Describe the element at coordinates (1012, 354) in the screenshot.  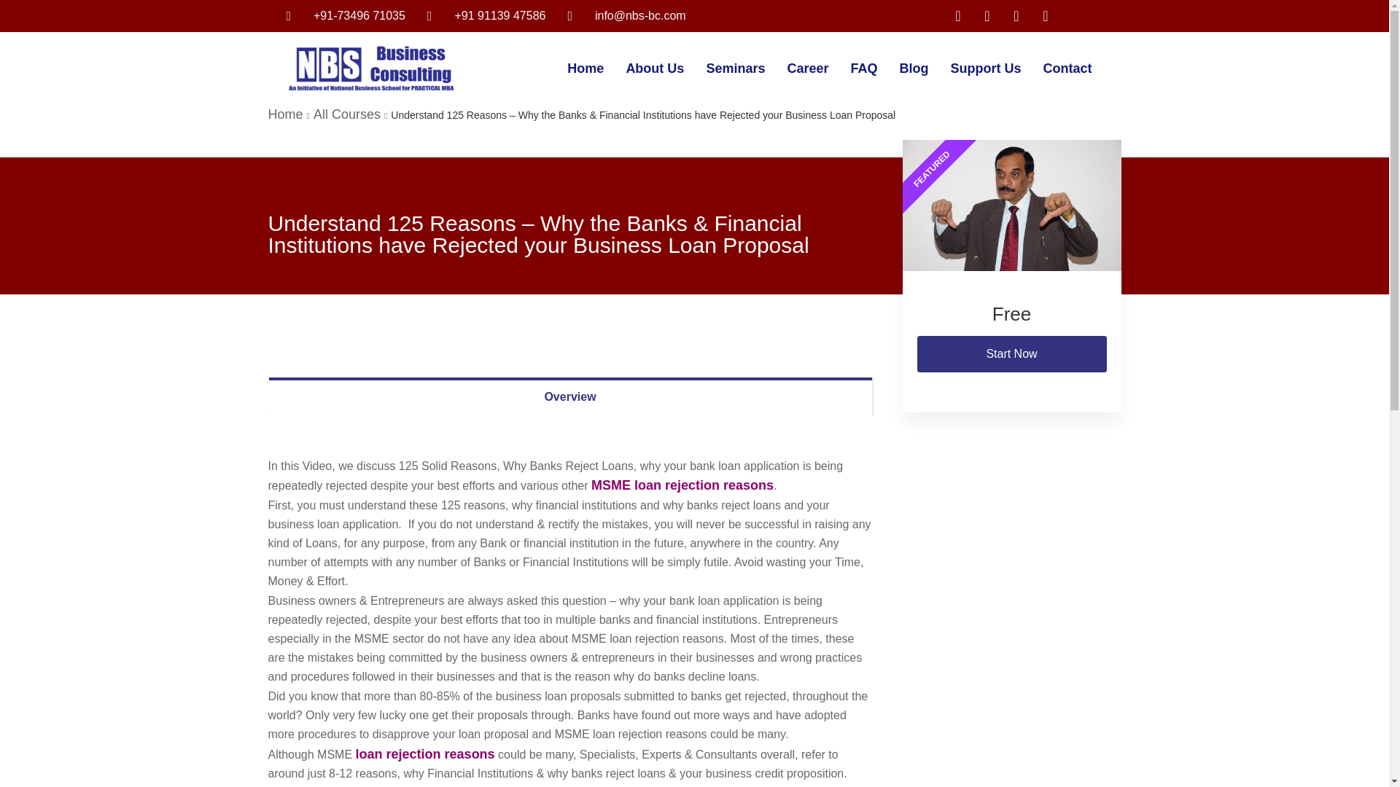
I see `Start Now` at that location.